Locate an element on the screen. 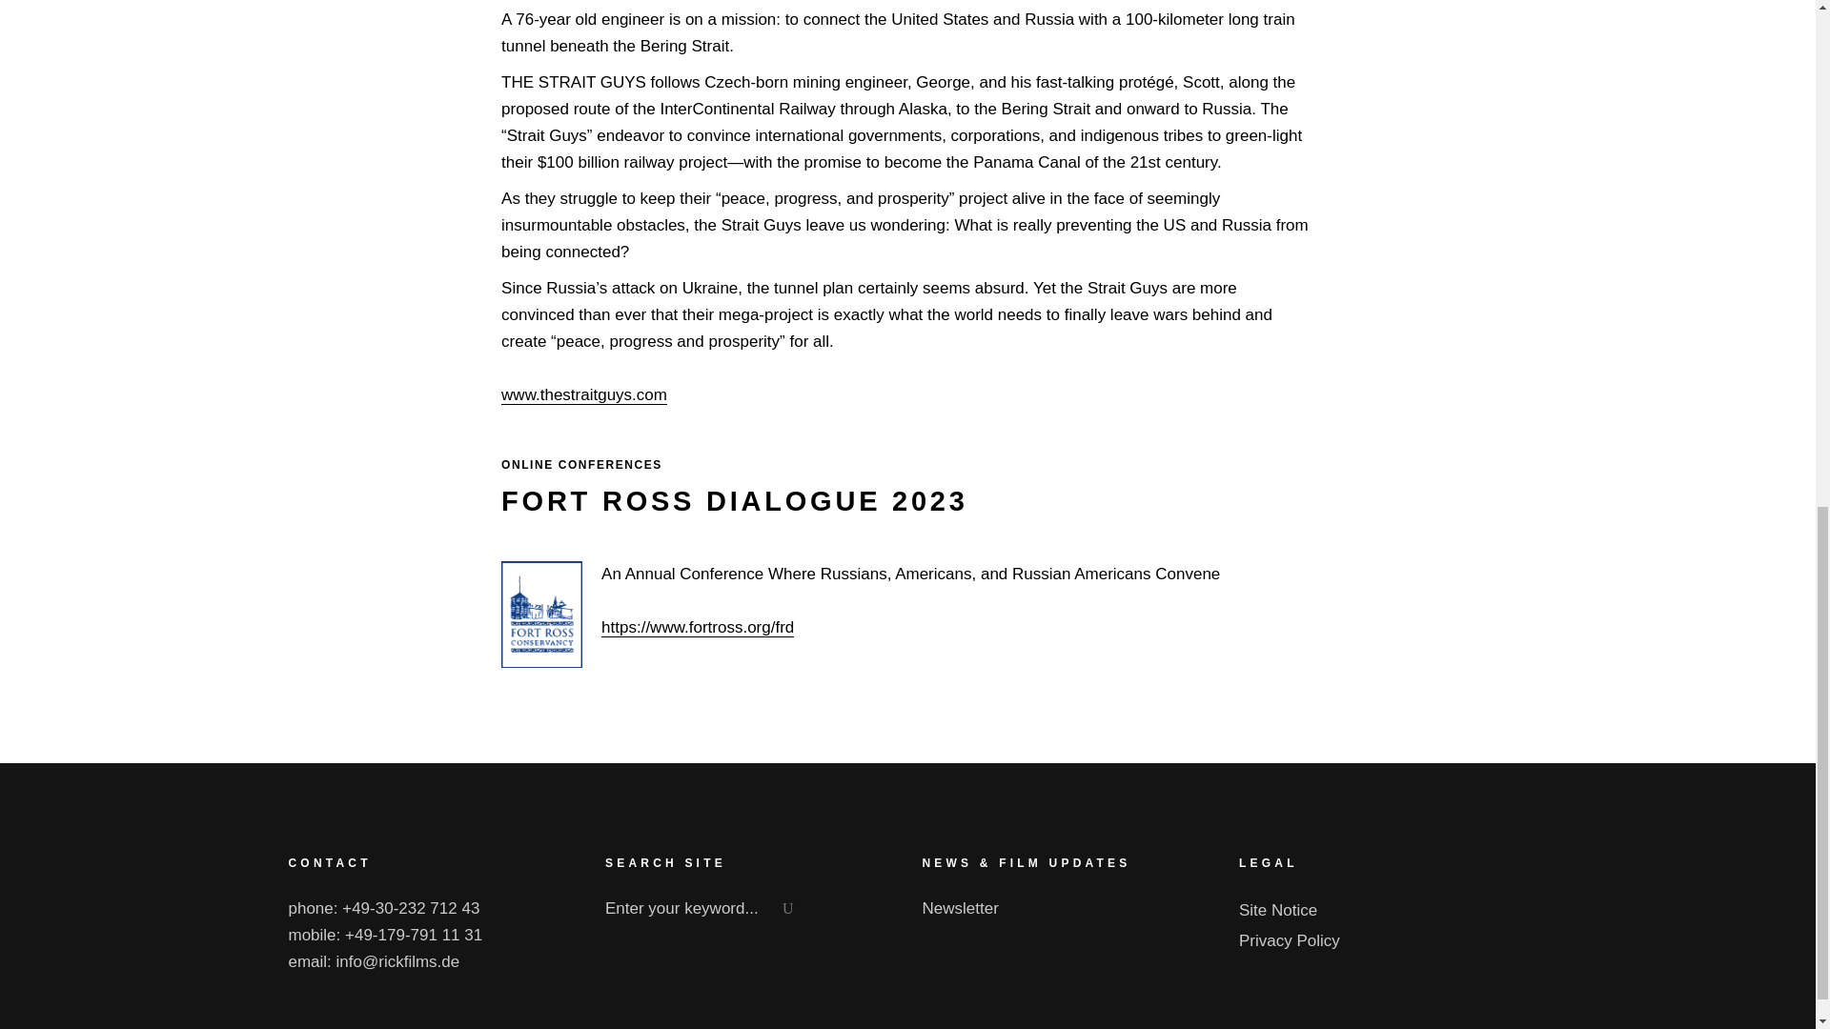 Image resolution: width=1830 pixels, height=1029 pixels. www.thestraitguys.com is located at coordinates (584, 395).